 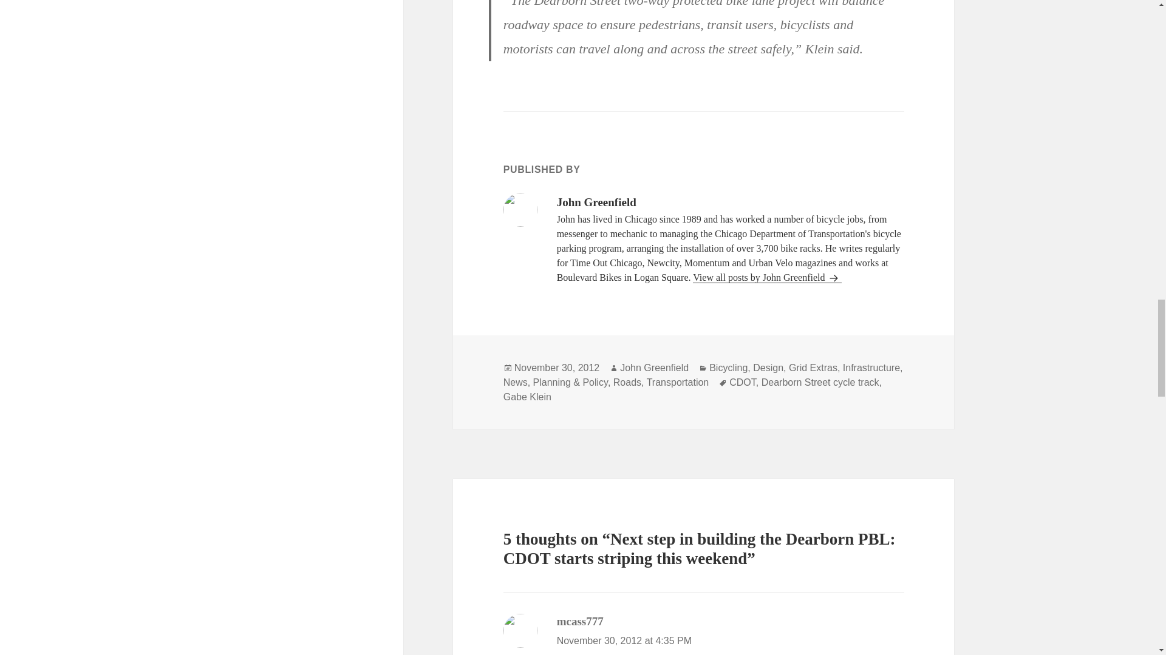 What do you see at coordinates (871, 368) in the screenshot?
I see `Infrastructure` at bounding box center [871, 368].